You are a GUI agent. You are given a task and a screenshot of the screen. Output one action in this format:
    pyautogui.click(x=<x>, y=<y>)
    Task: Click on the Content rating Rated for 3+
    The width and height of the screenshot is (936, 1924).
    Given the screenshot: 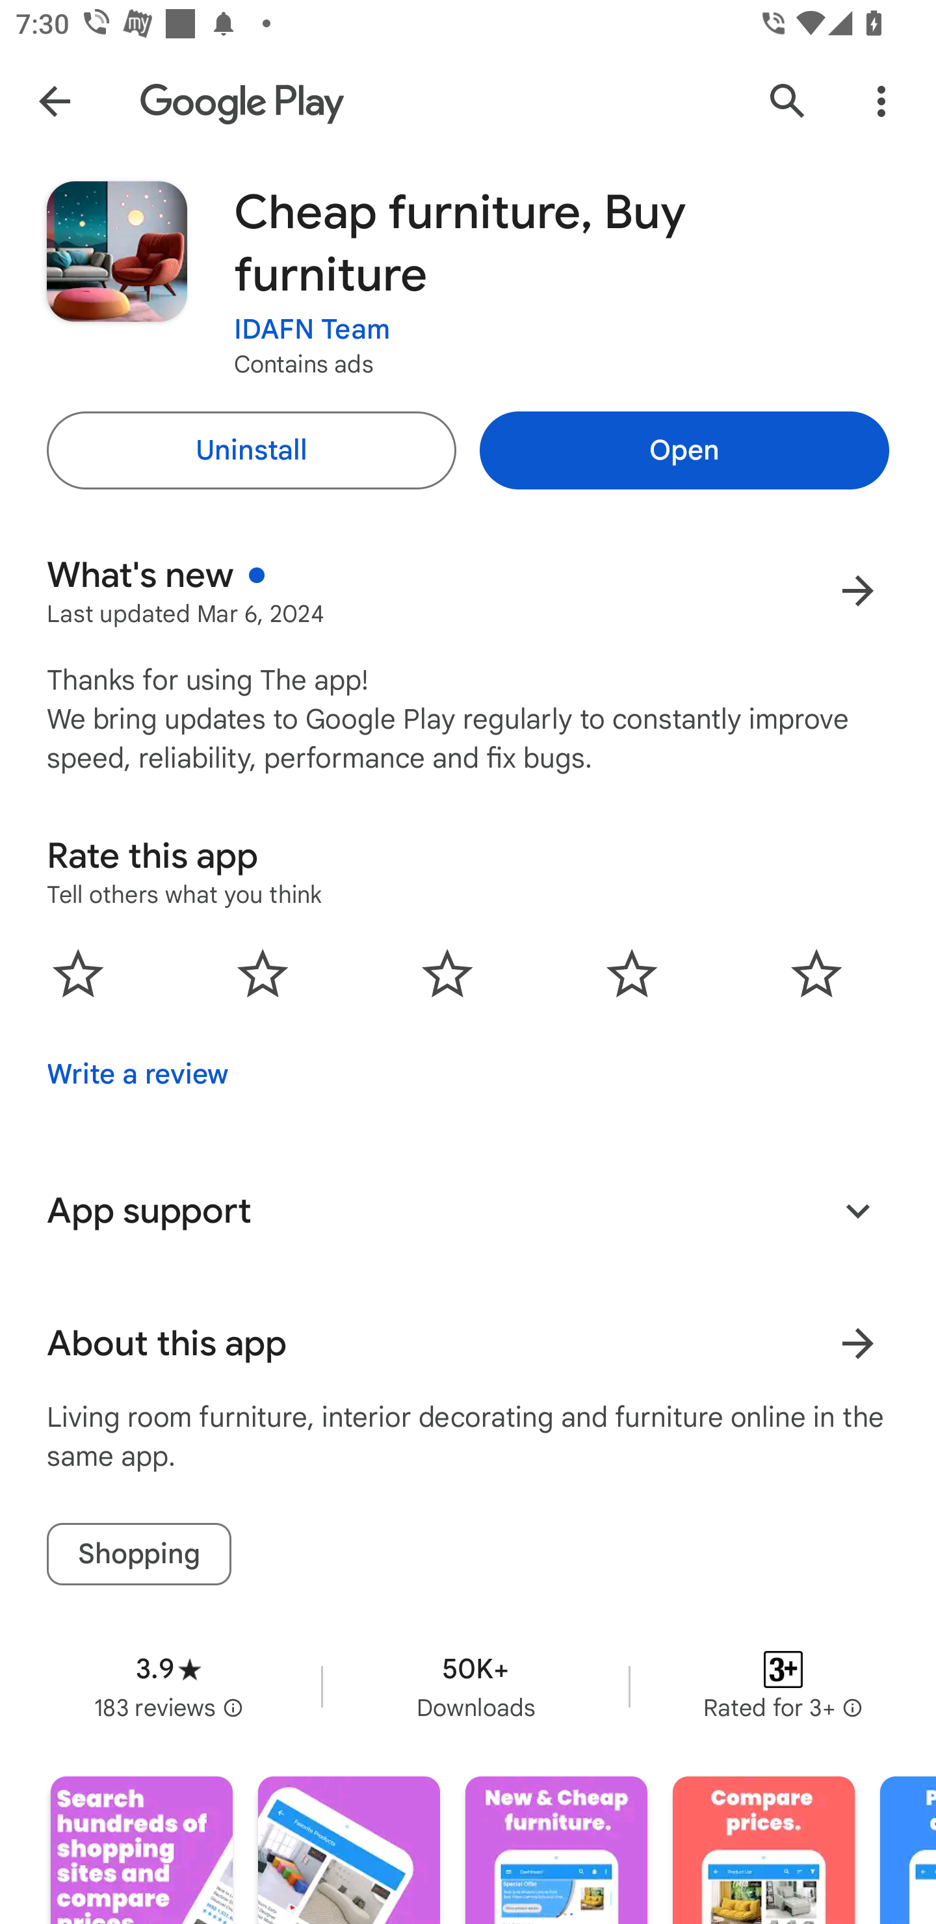 What is the action you would take?
    pyautogui.click(x=783, y=1686)
    